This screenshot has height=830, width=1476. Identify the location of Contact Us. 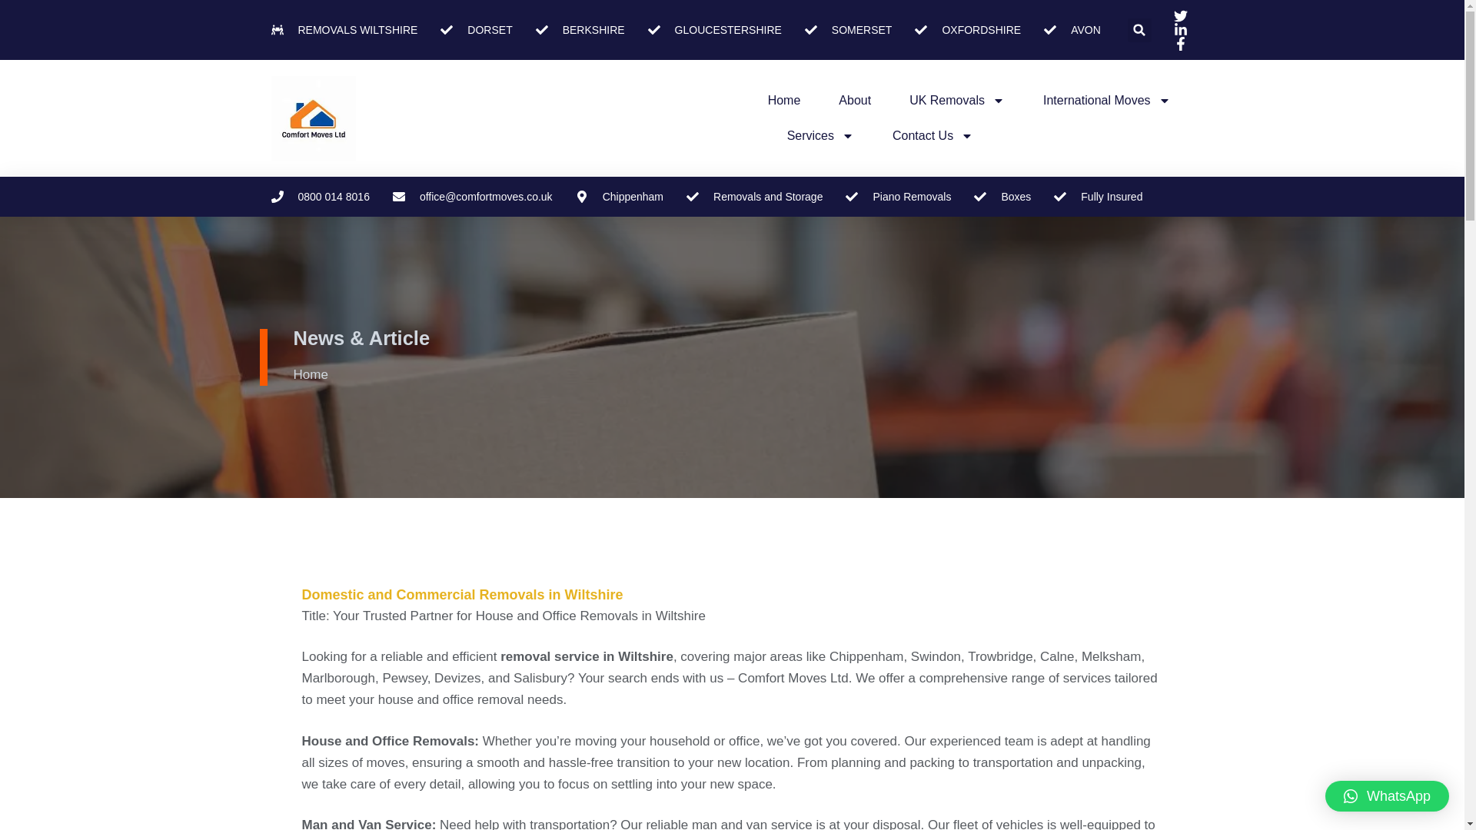
(932, 135).